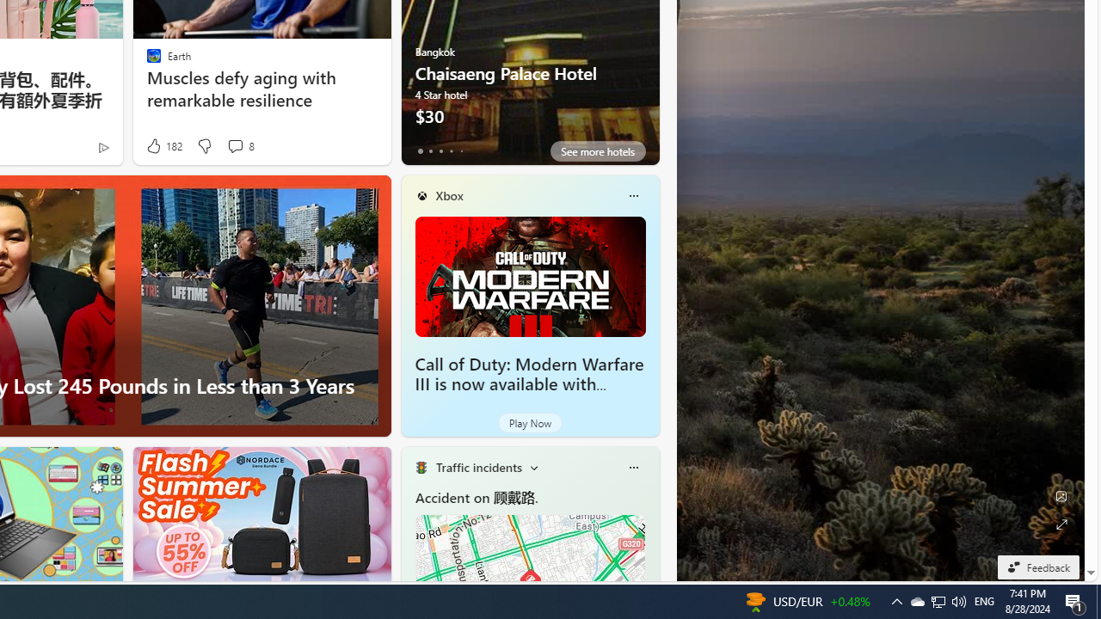 This screenshot has height=619, width=1101. Describe the element at coordinates (163, 146) in the screenshot. I see `182 Like` at that location.